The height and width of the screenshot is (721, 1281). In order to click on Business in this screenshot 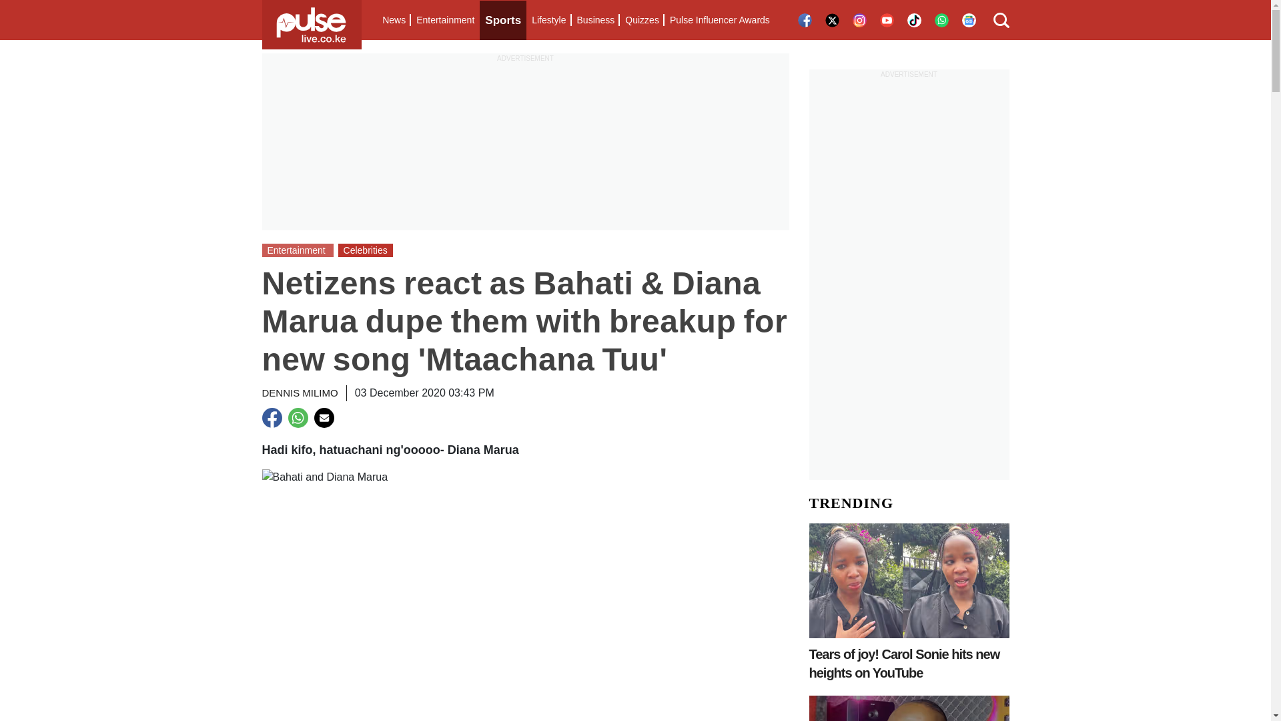, I will do `click(595, 20)`.